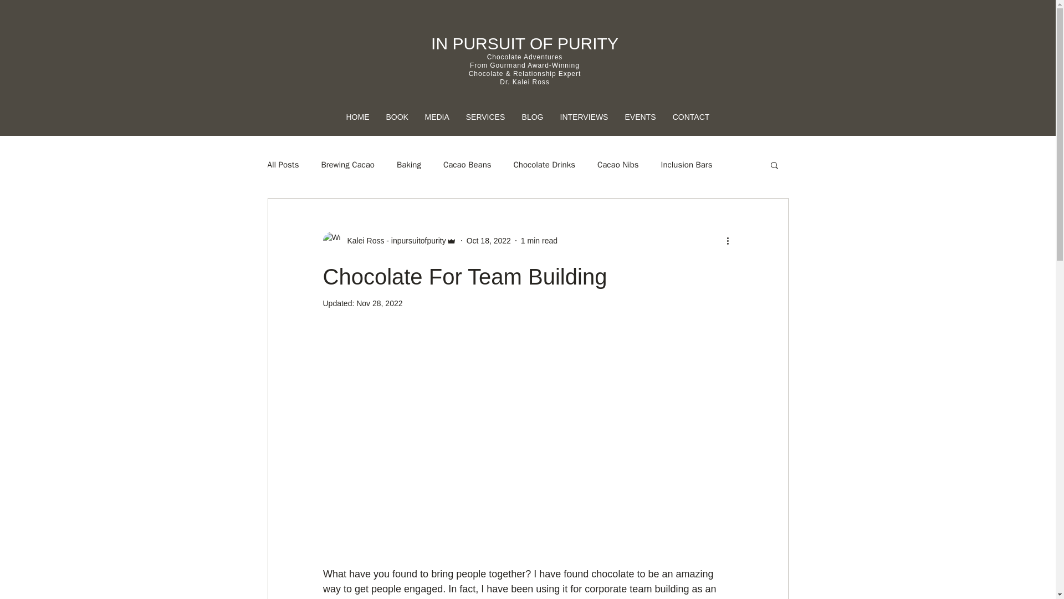 The height and width of the screenshot is (599, 1064). What do you see at coordinates (358, 117) in the screenshot?
I see `HOME` at bounding box center [358, 117].